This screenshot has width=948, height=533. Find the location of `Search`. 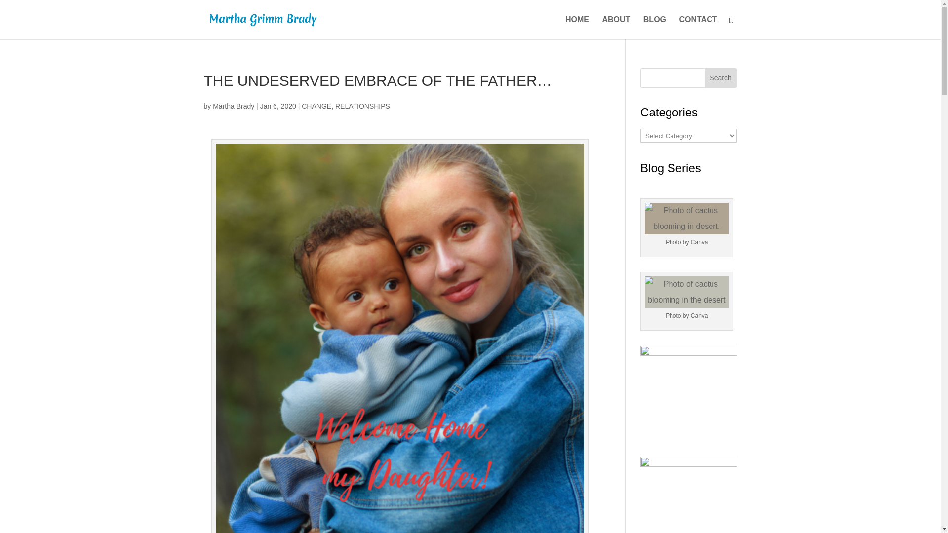

Search is located at coordinates (721, 78).